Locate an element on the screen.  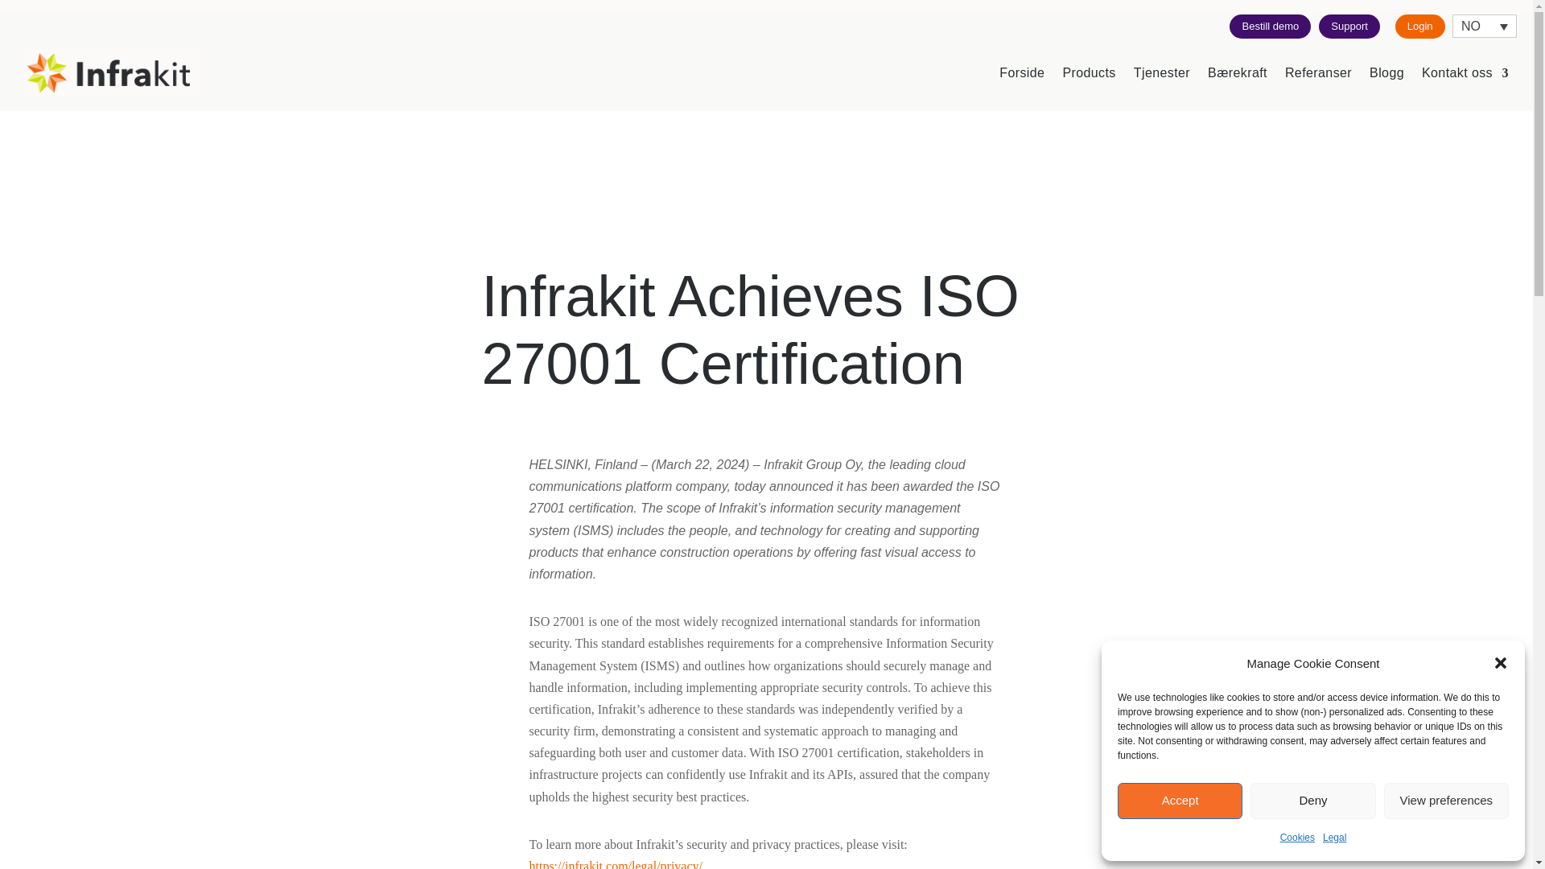
Bestill demo is located at coordinates (1270, 26).